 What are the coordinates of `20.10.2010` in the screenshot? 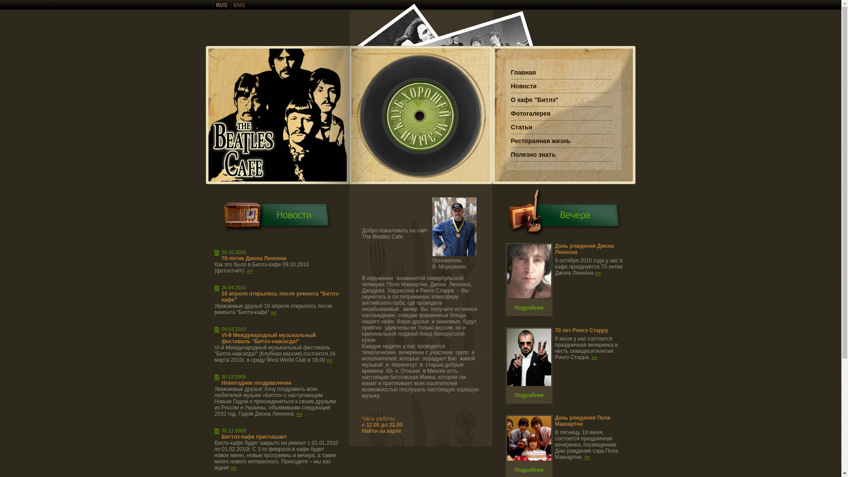 It's located at (234, 252).